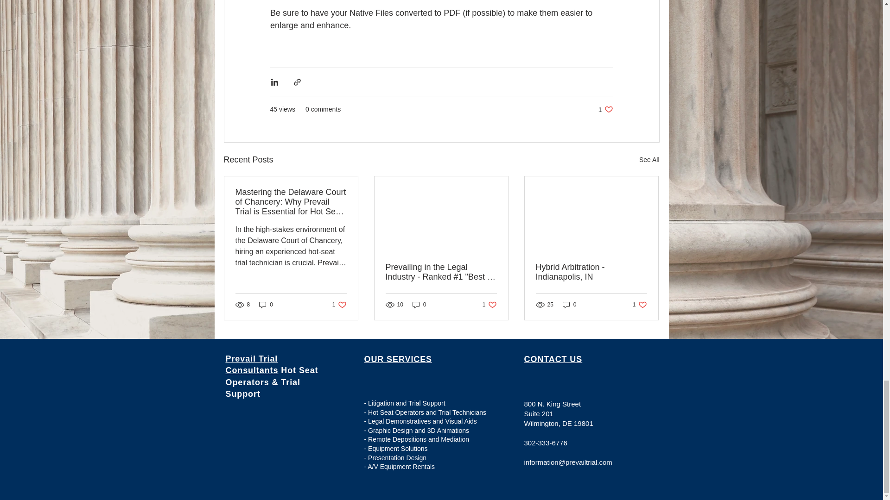 The width and height of the screenshot is (890, 500). Describe the element at coordinates (649, 159) in the screenshot. I see `Hybrid Arbitration - Indianapolis, IN` at that location.